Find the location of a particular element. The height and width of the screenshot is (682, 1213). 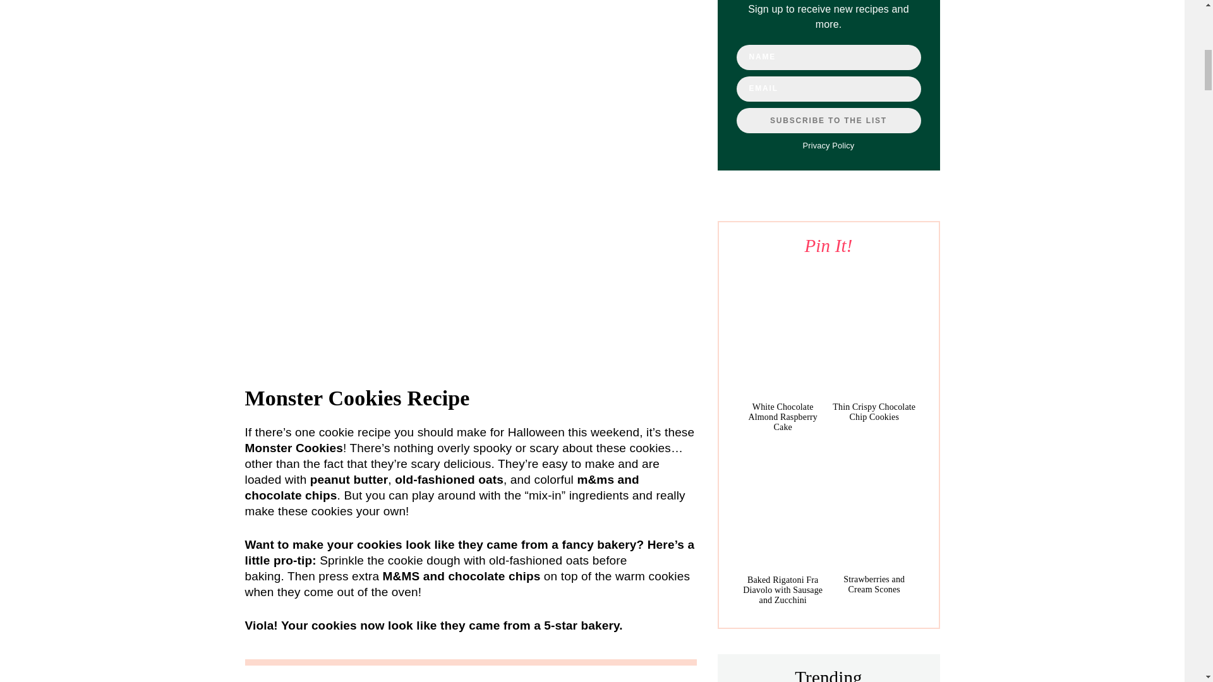

Subscribe to the List is located at coordinates (828, 120).